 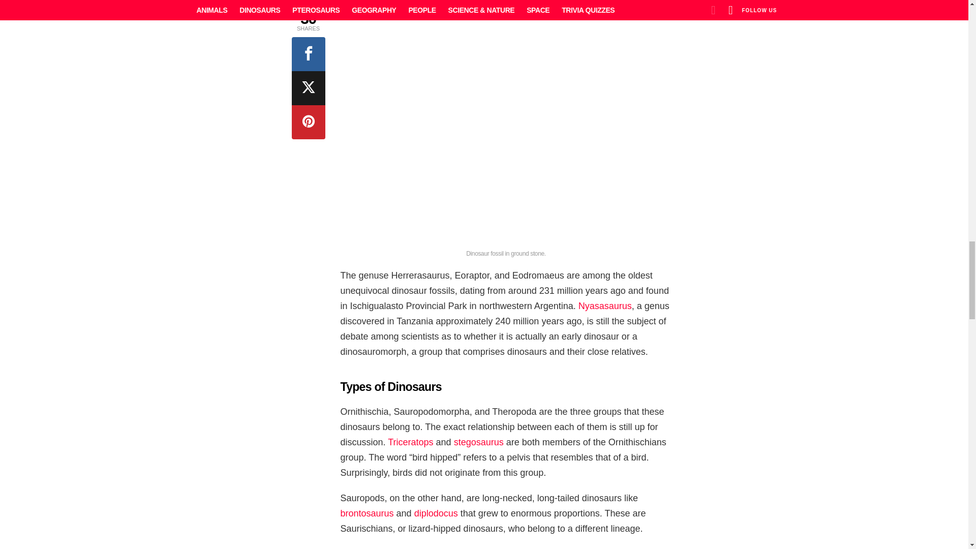 What do you see at coordinates (367, 513) in the screenshot?
I see `brontosaurus` at bounding box center [367, 513].